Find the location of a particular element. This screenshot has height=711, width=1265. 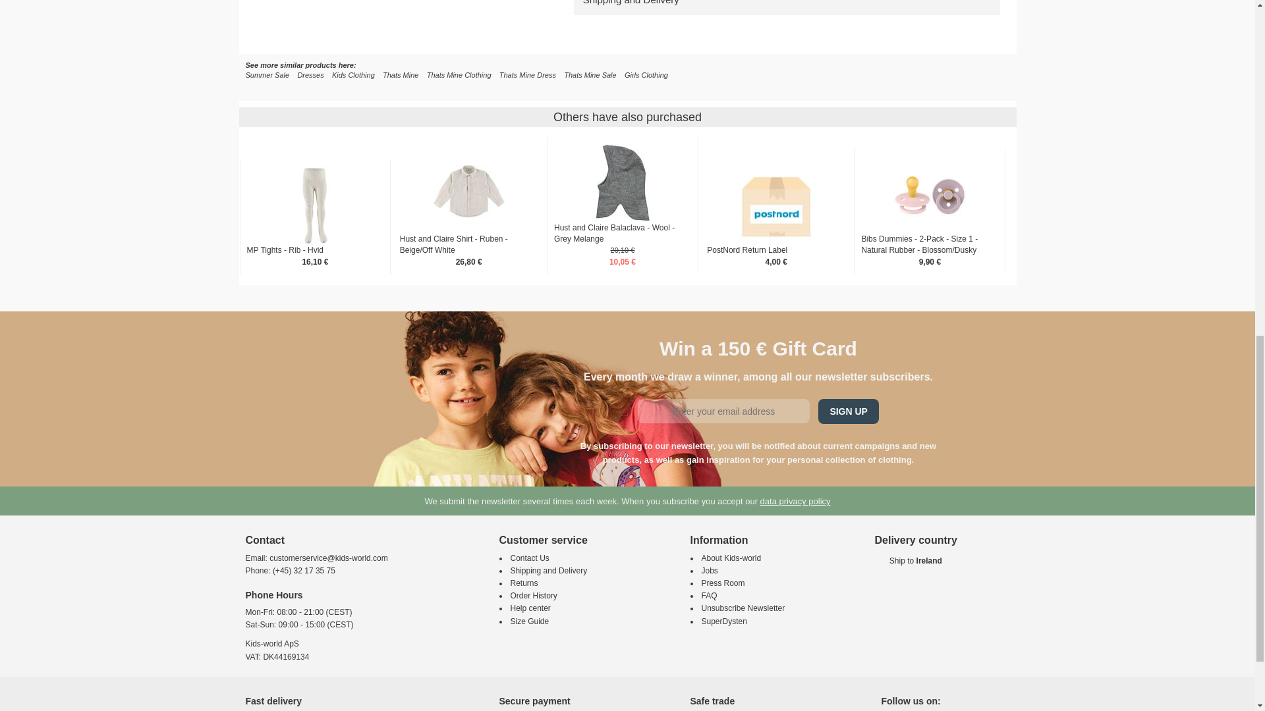

Sistema Lunchbox - Bento Lunch - 1.65 L - Blue is located at coordinates (315, 324).